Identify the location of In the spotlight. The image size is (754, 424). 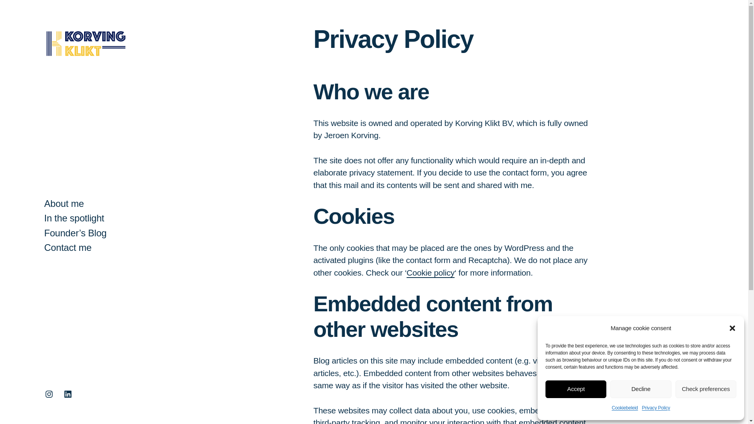
(74, 218).